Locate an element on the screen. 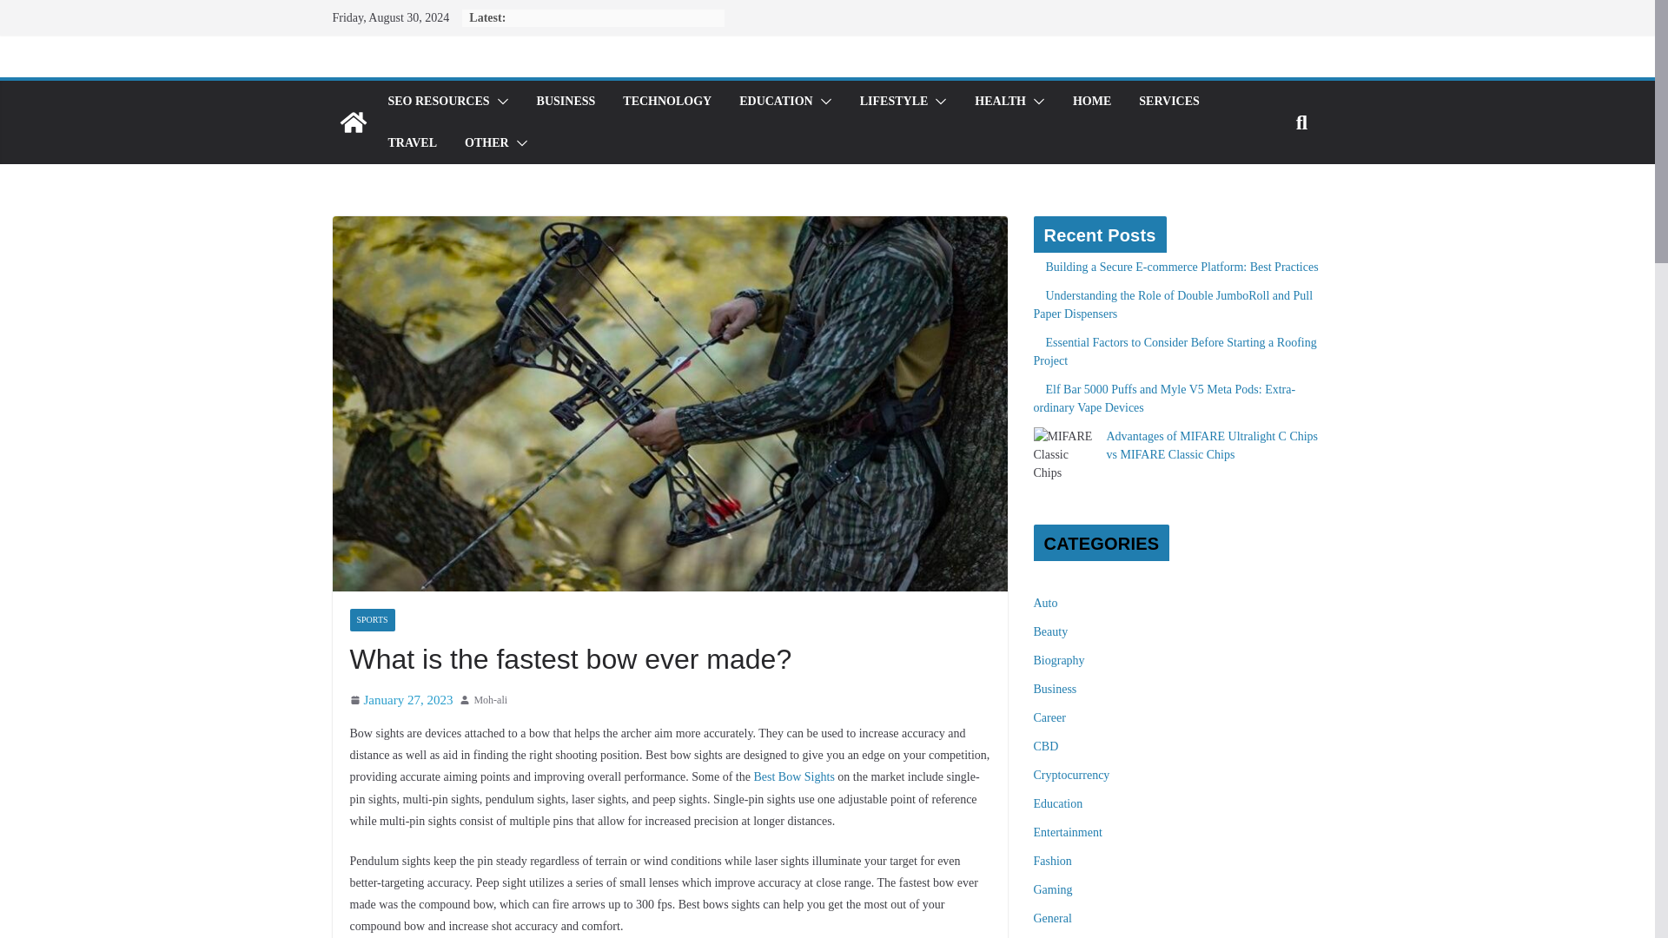 This screenshot has width=1668, height=938. Beauty is located at coordinates (1051, 632).